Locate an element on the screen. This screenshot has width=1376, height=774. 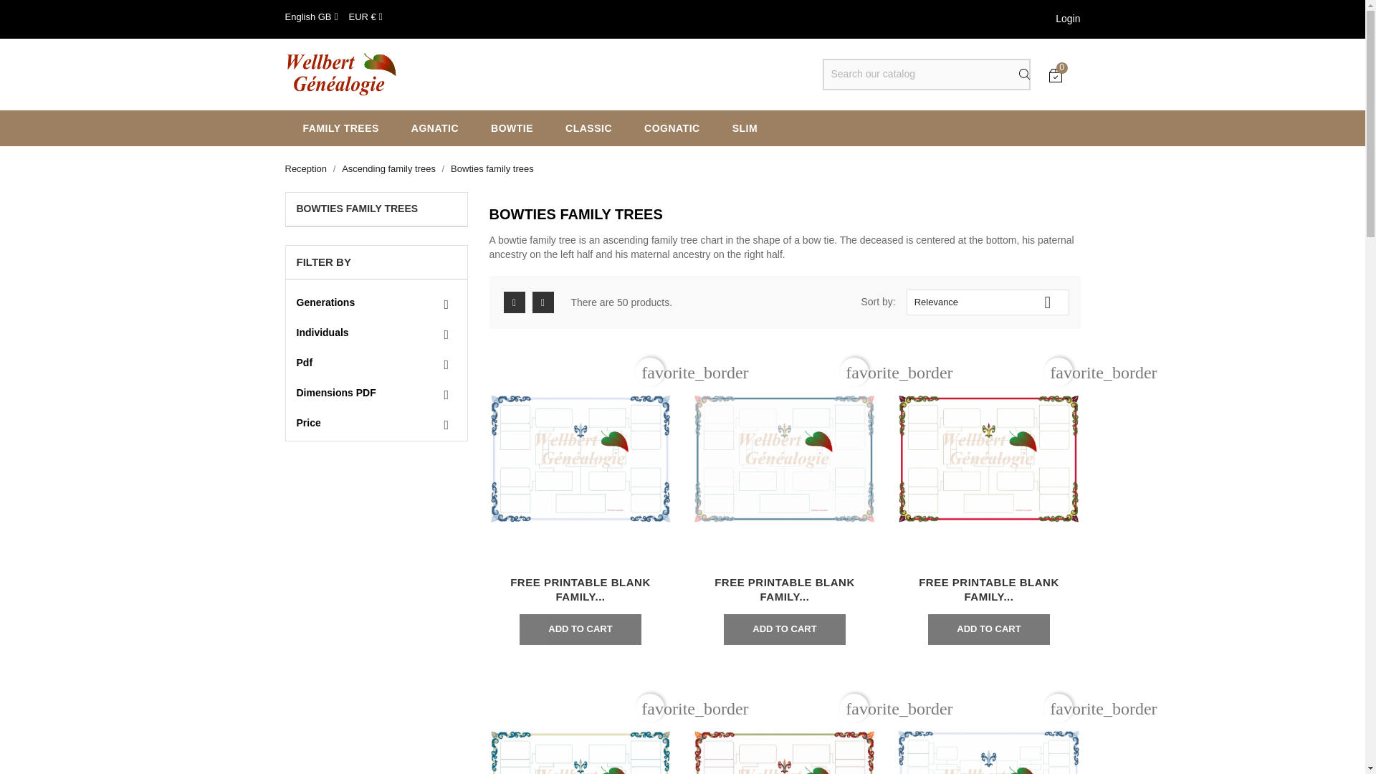
COGNATIC is located at coordinates (669, 128).